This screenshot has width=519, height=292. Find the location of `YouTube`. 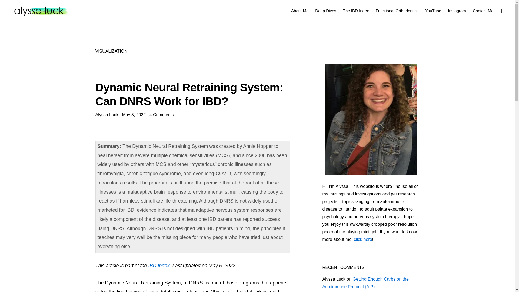

YouTube is located at coordinates (433, 10).